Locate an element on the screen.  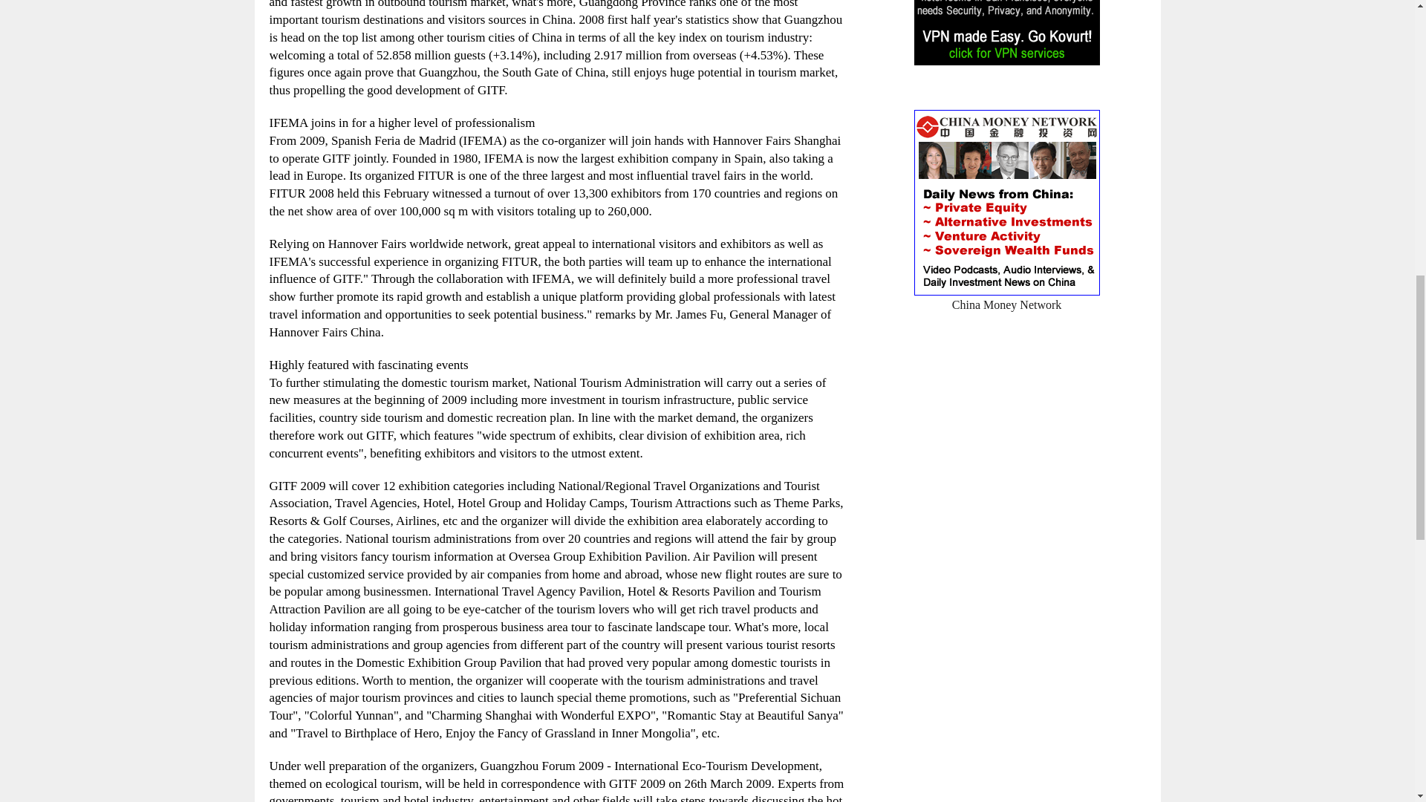
China Money Network is located at coordinates (1006, 295).